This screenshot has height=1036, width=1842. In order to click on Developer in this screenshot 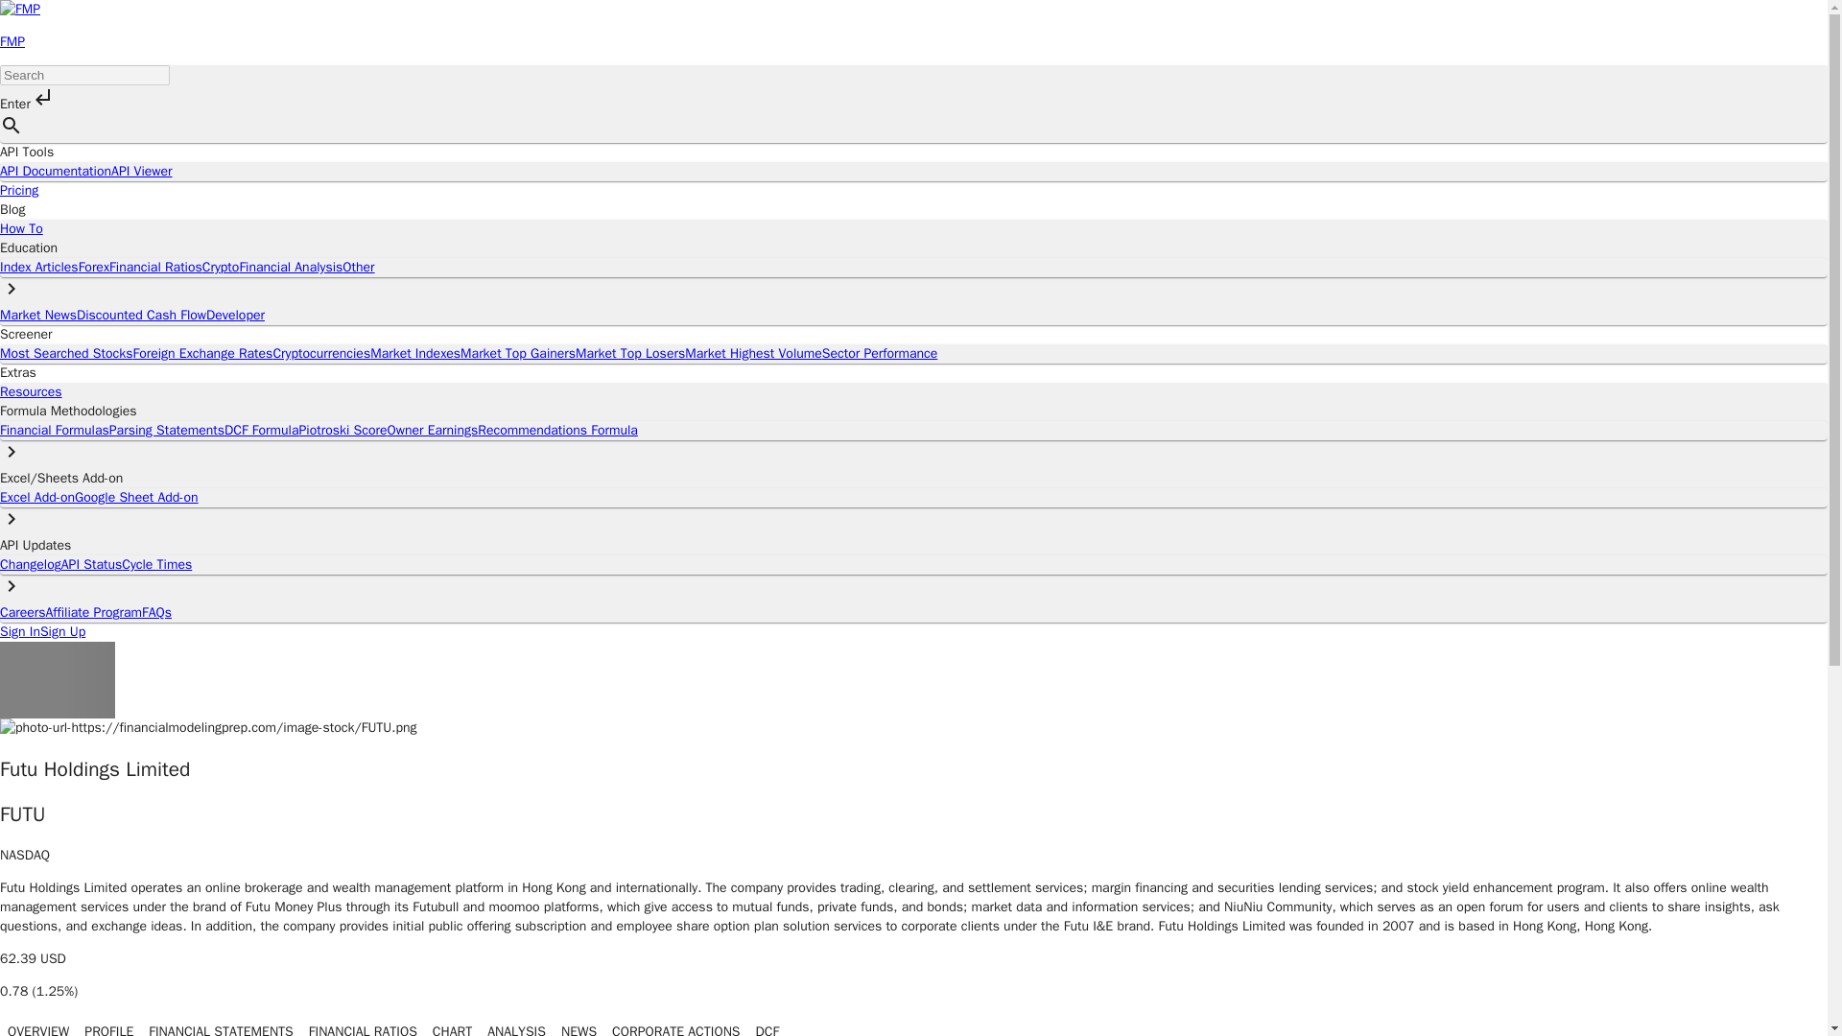, I will do `click(236, 315)`.